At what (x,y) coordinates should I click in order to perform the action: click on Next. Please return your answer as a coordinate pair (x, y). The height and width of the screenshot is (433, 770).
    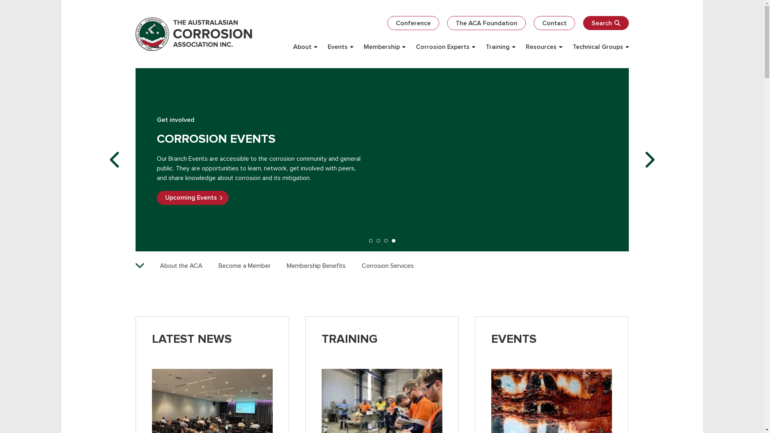
    Looking at the image, I should click on (649, 160).